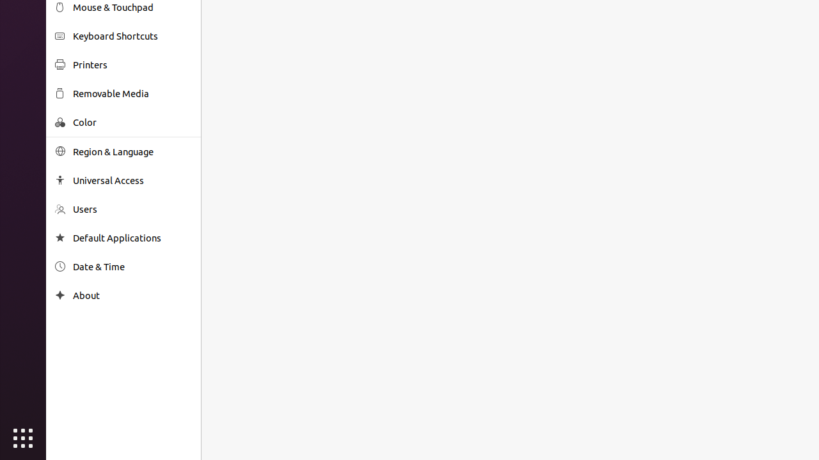 The height and width of the screenshot is (460, 819). Describe the element at coordinates (132, 36) in the screenshot. I see `Keyboard Shortcuts` at that location.